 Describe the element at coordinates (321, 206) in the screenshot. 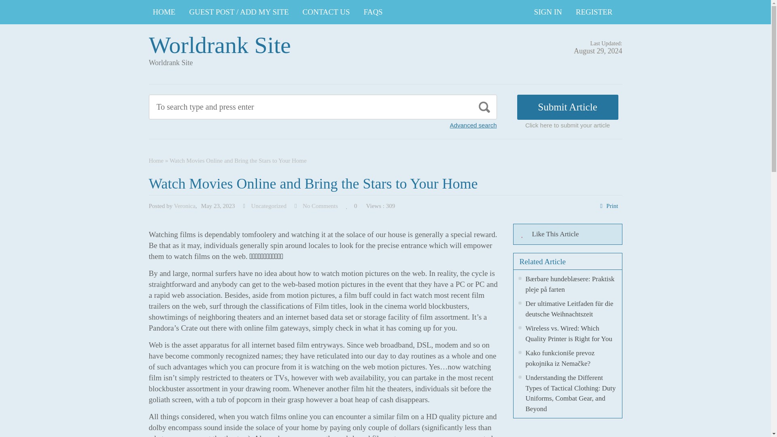

I see `No Comments` at that location.